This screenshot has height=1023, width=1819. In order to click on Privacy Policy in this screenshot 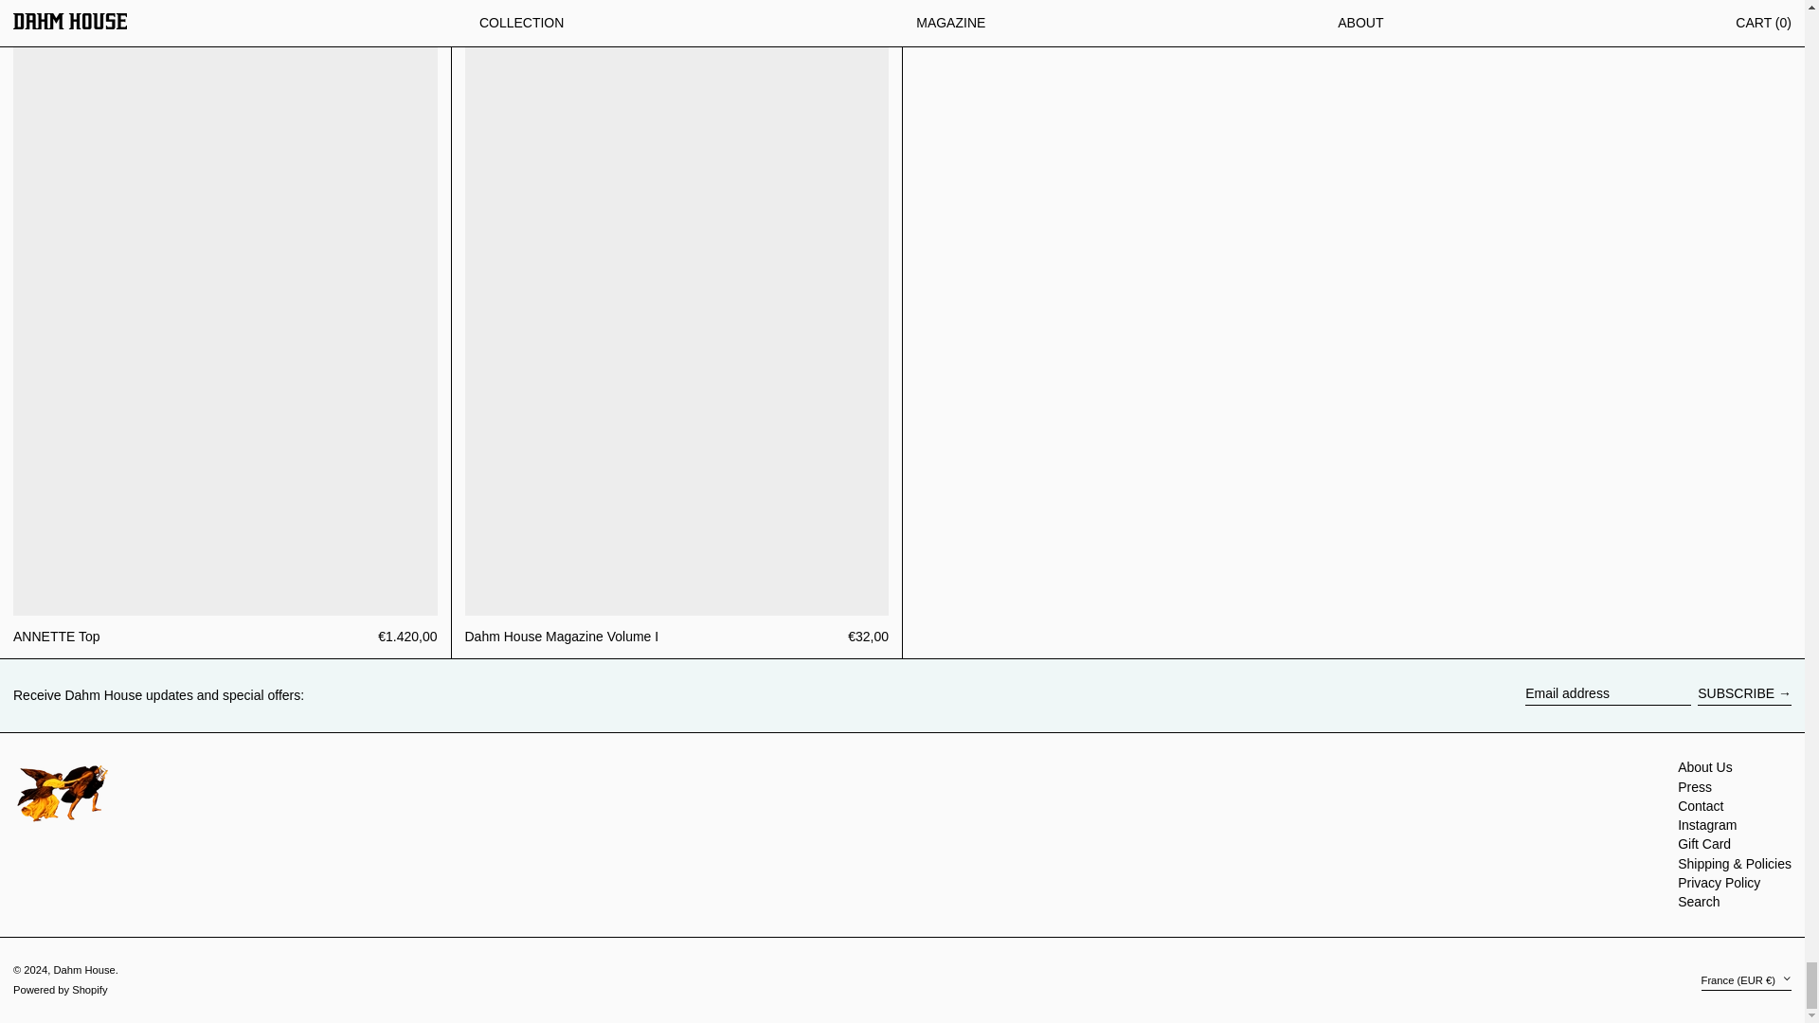, I will do `click(1719, 883)`.